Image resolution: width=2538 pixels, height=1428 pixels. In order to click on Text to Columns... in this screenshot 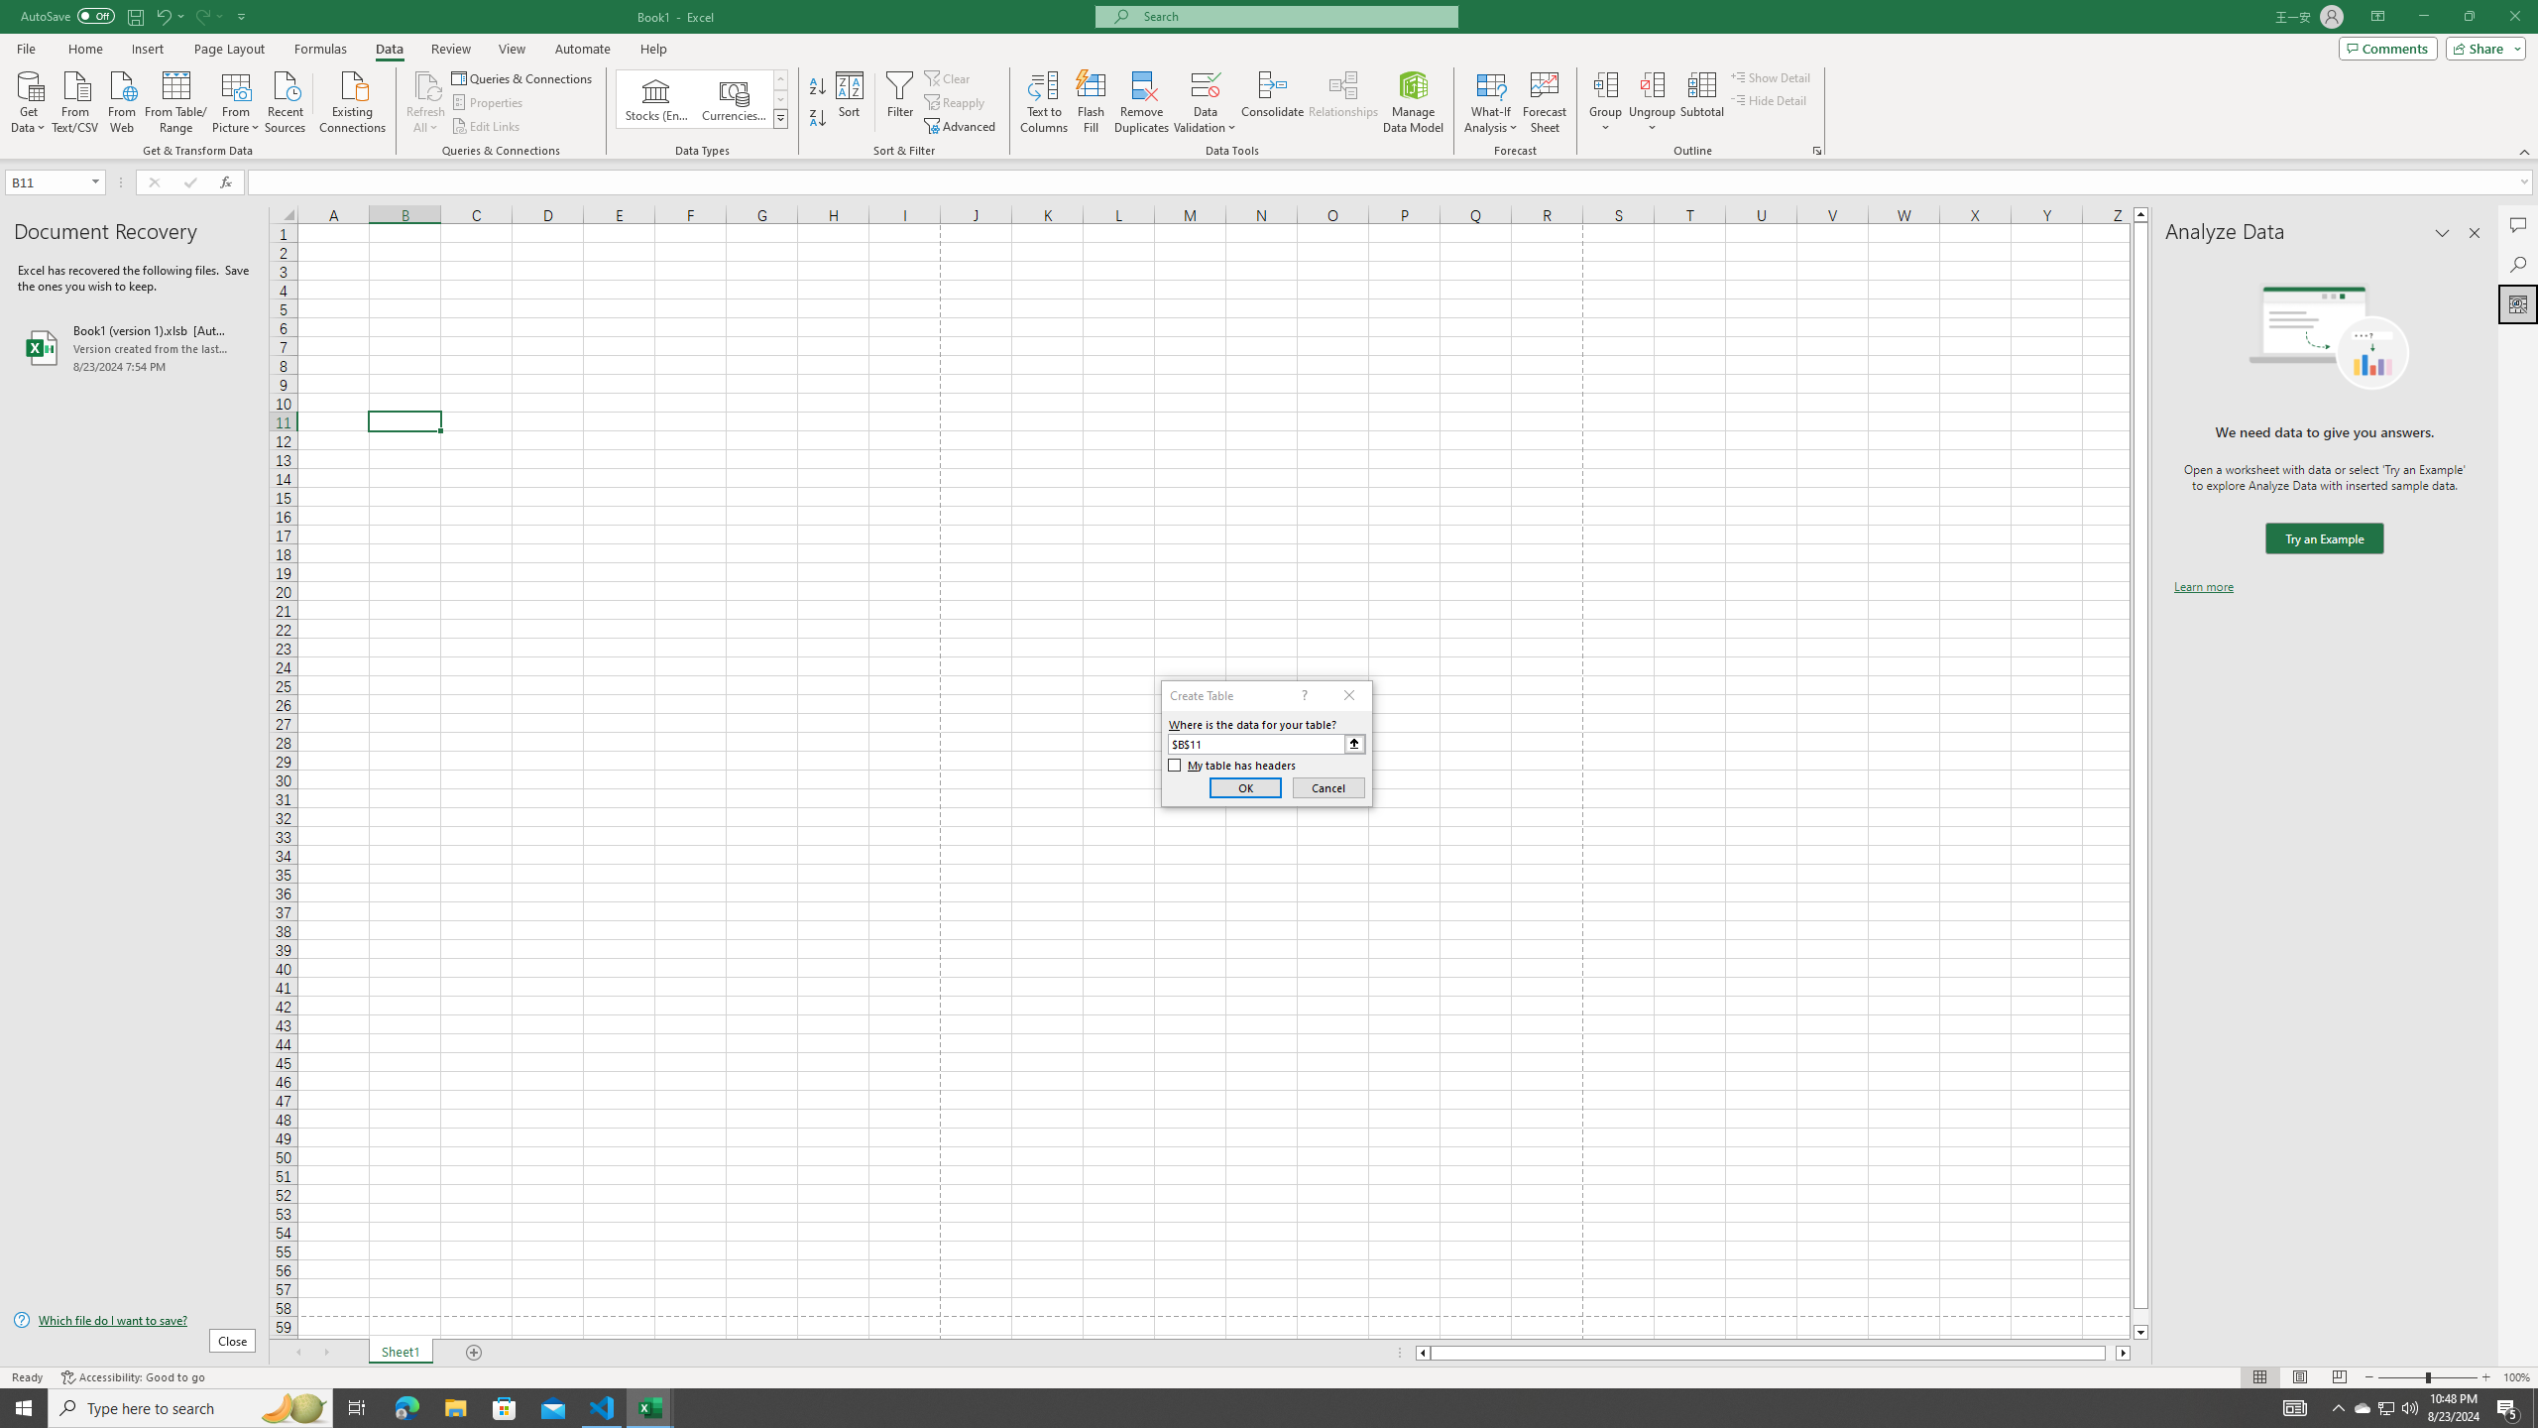, I will do `click(1044, 102)`.